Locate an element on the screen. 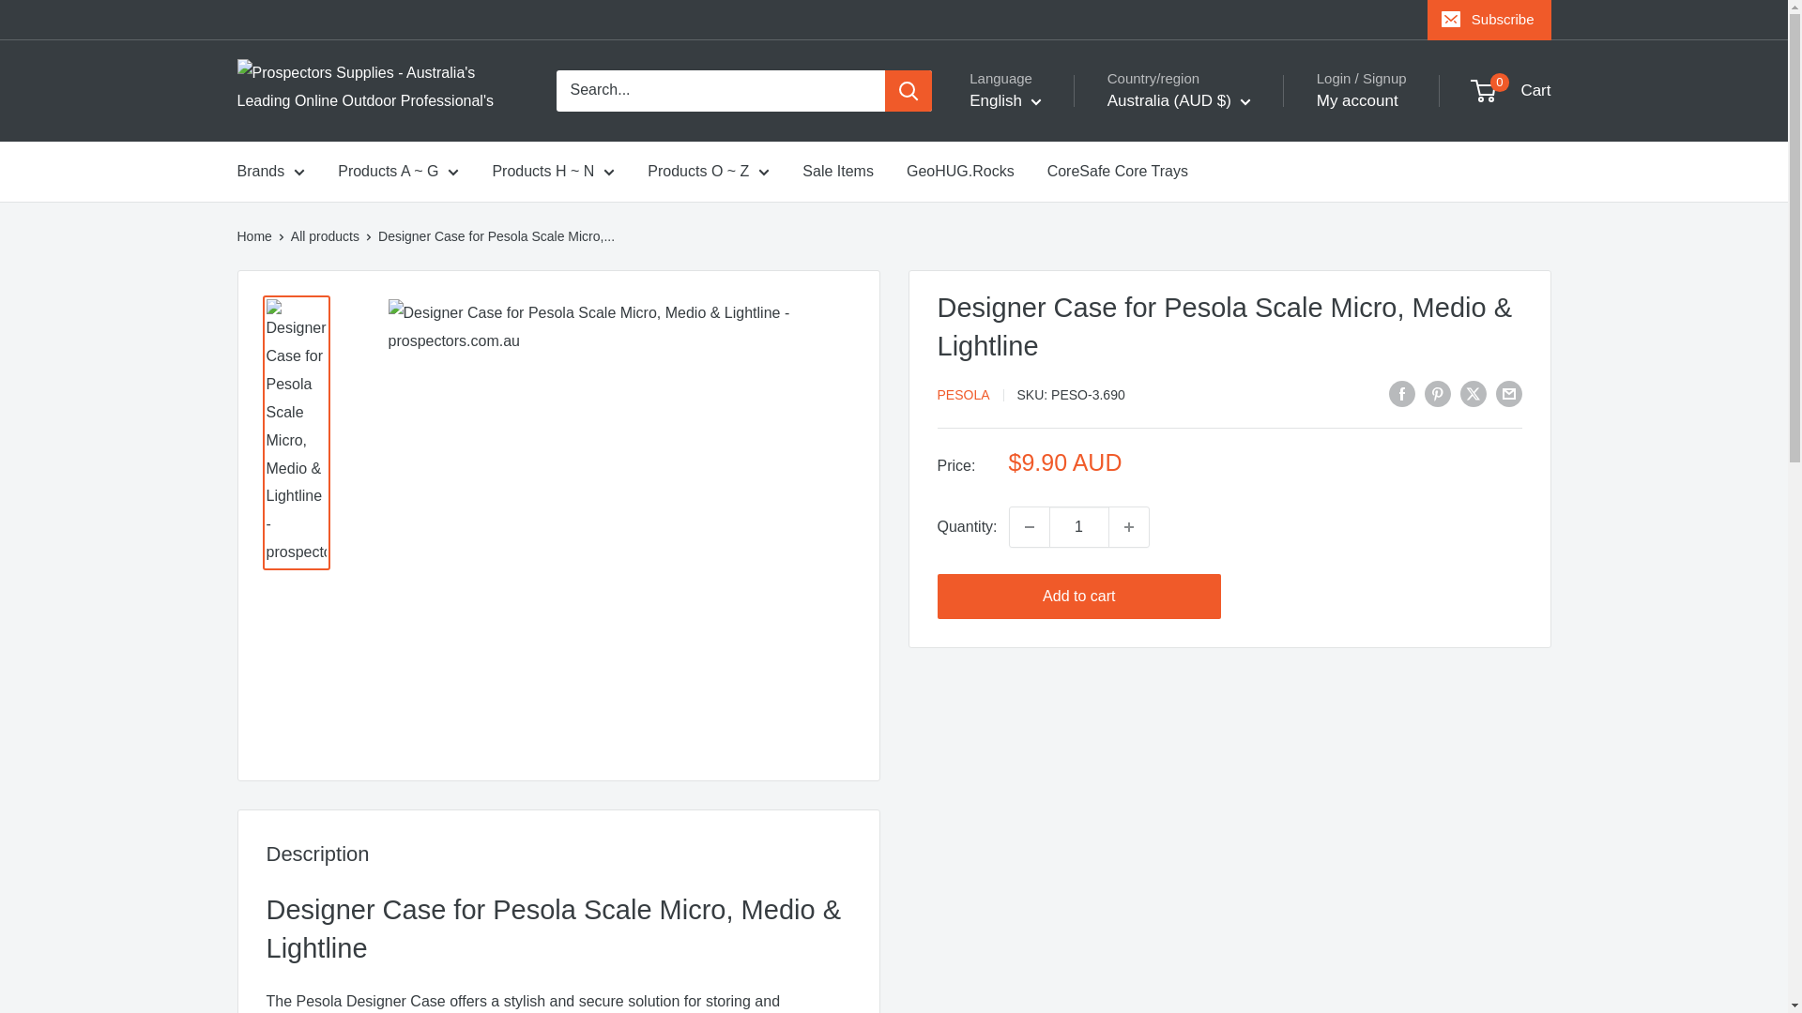 This screenshot has height=1013, width=1802. 1 is located at coordinates (1079, 527).